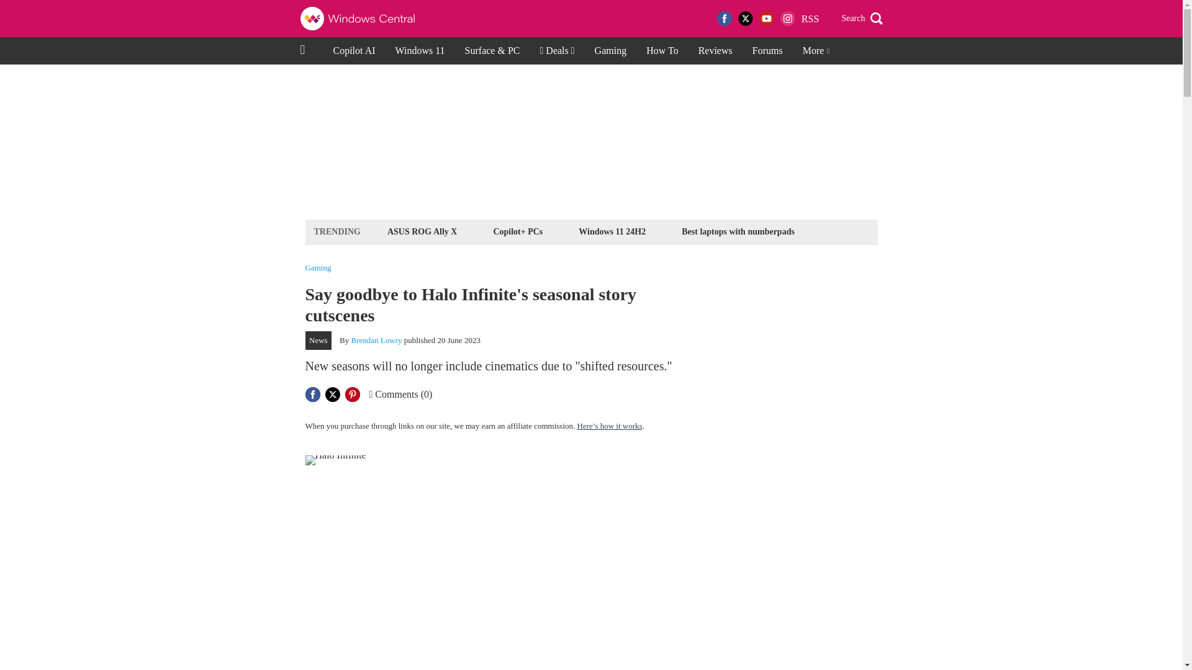  Describe the element at coordinates (767, 51) in the screenshot. I see `Forums` at that location.